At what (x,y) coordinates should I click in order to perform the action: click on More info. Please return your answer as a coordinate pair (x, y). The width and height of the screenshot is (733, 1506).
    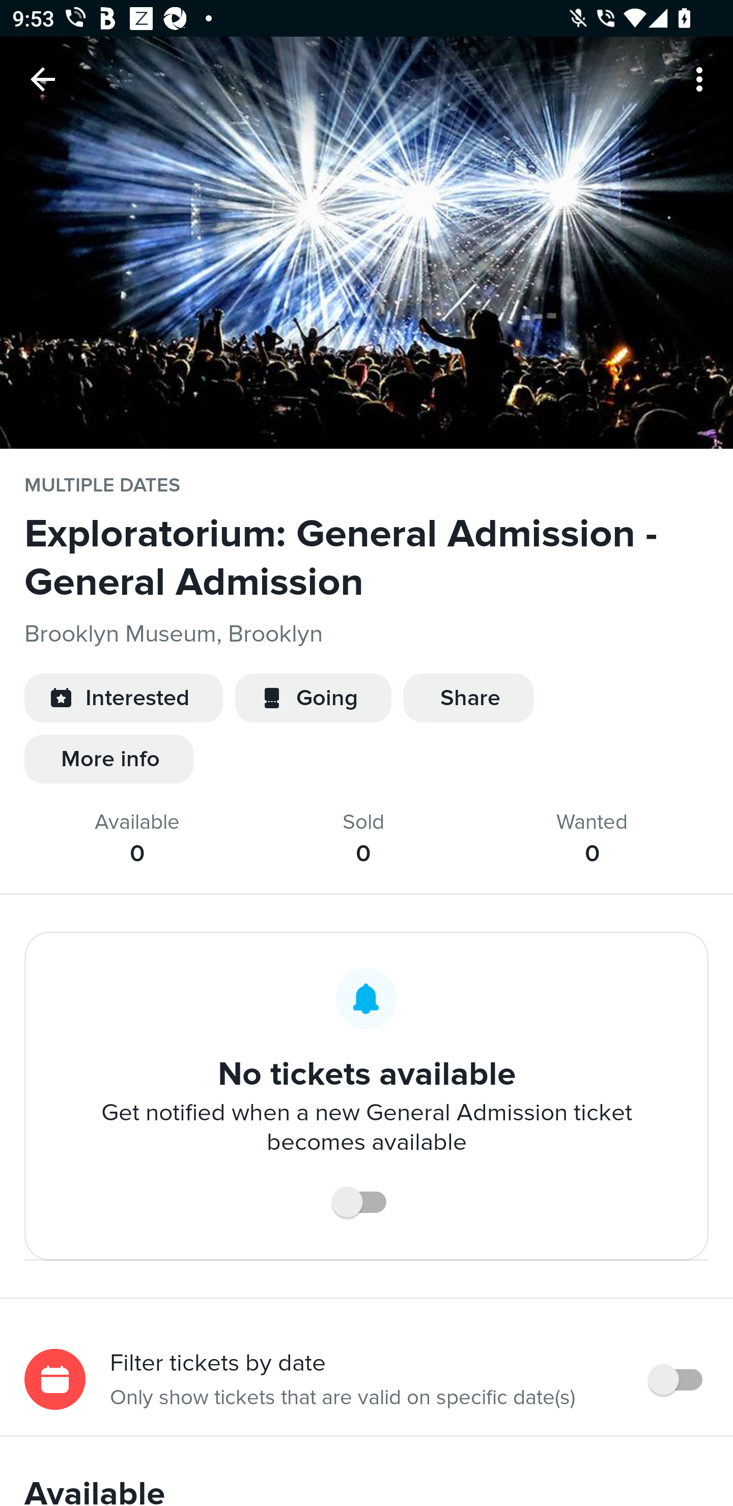
    Looking at the image, I should click on (109, 759).